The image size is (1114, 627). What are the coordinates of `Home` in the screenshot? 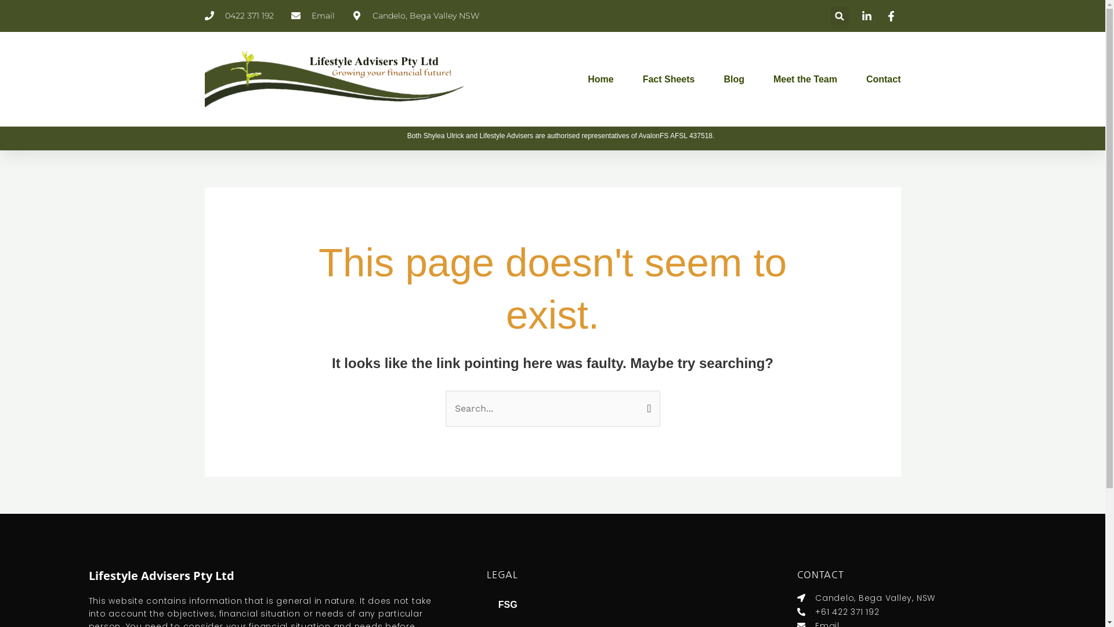 It's located at (601, 80).